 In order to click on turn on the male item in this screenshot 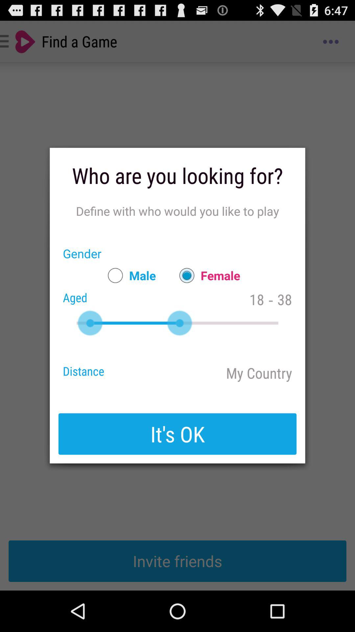, I will do `click(129, 275)`.